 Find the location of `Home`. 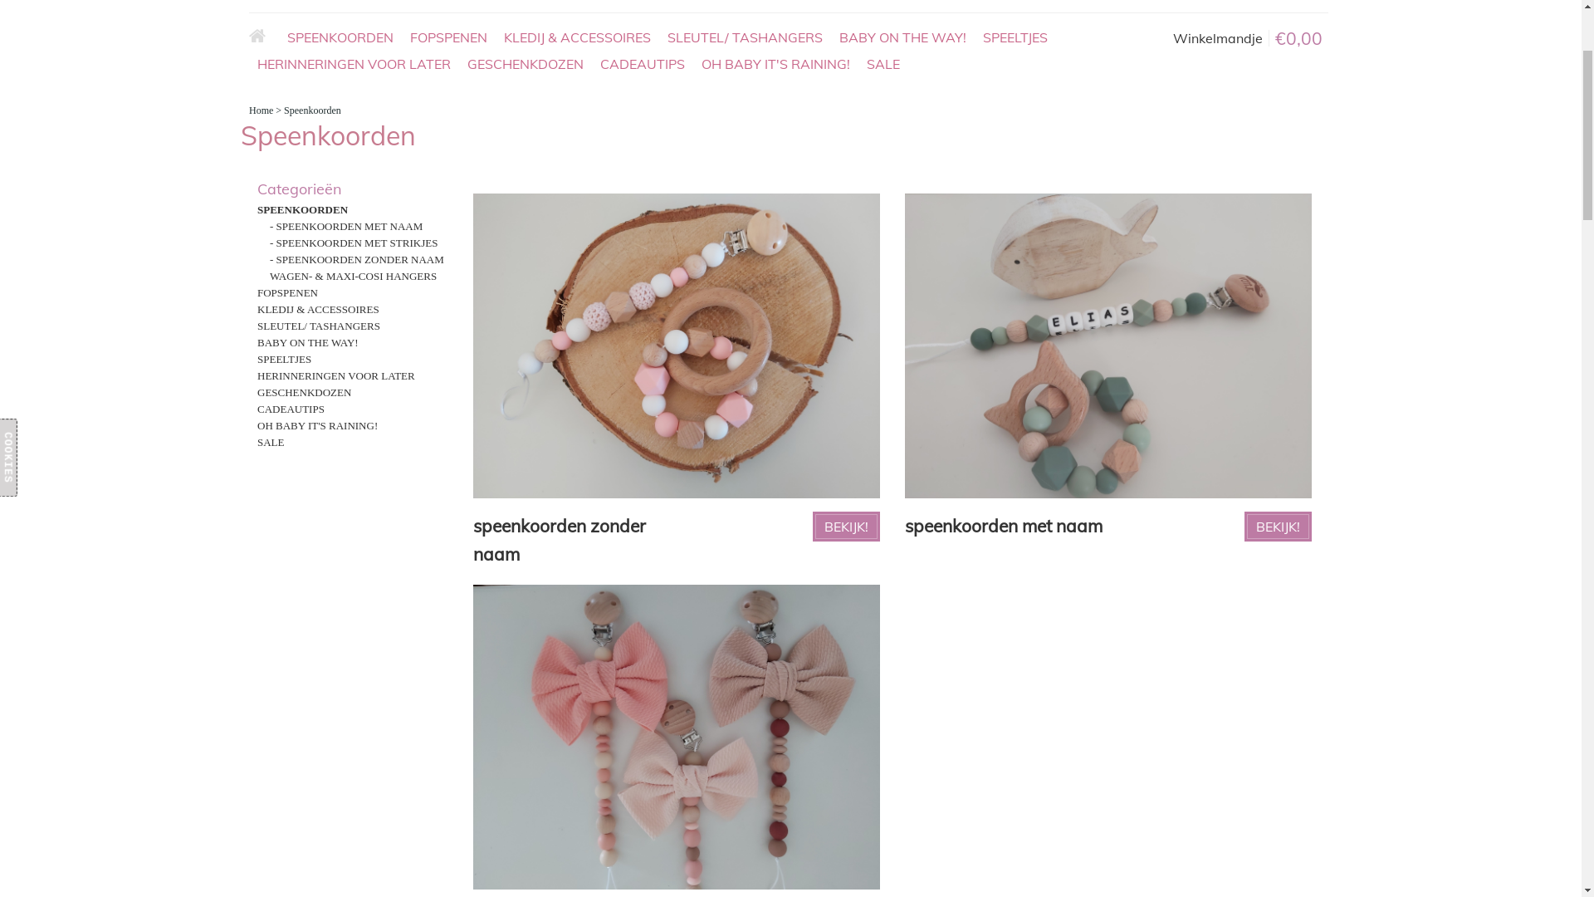

Home is located at coordinates (261, 314).